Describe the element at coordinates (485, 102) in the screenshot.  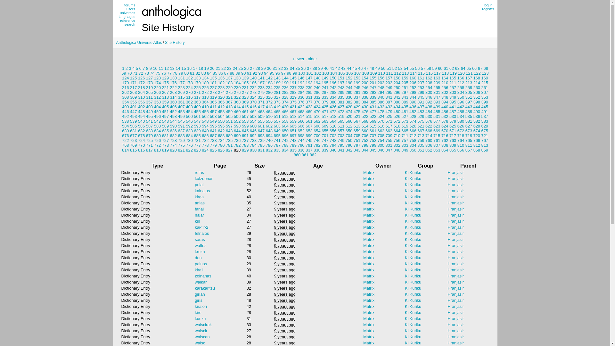
I see `399` at that location.